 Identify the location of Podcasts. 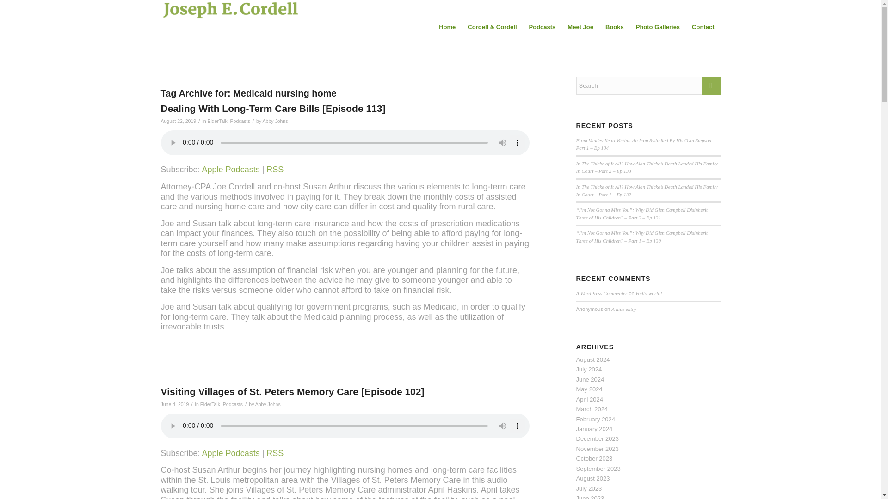
(240, 121).